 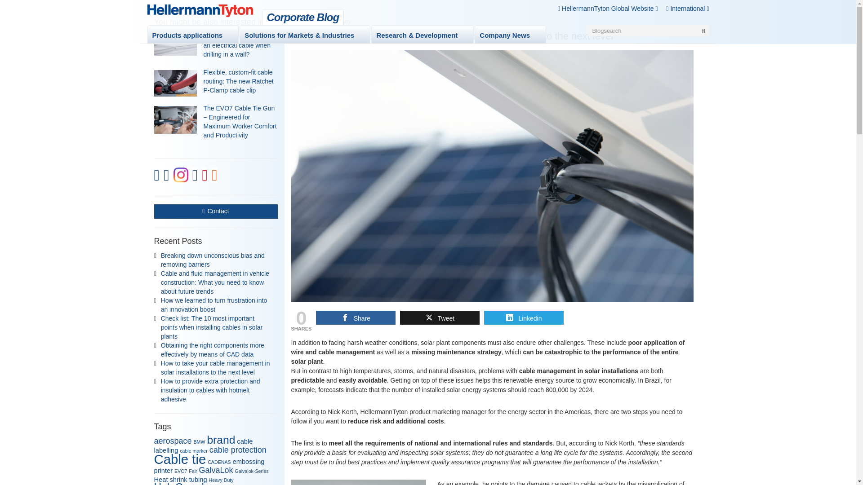 What do you see at coordinates (687, 8) in the screenshot?
I see `International` at bounding box center [687, 8].